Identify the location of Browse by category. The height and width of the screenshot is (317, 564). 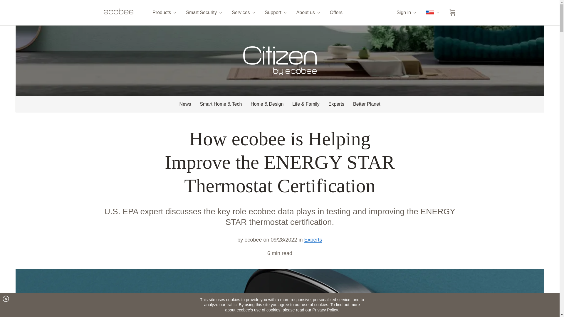
(280, 104).